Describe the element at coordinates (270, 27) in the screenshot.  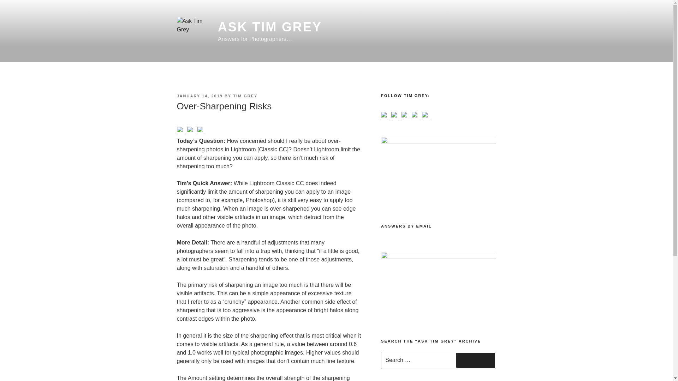
I see `ASK TIM GREY` at that location.